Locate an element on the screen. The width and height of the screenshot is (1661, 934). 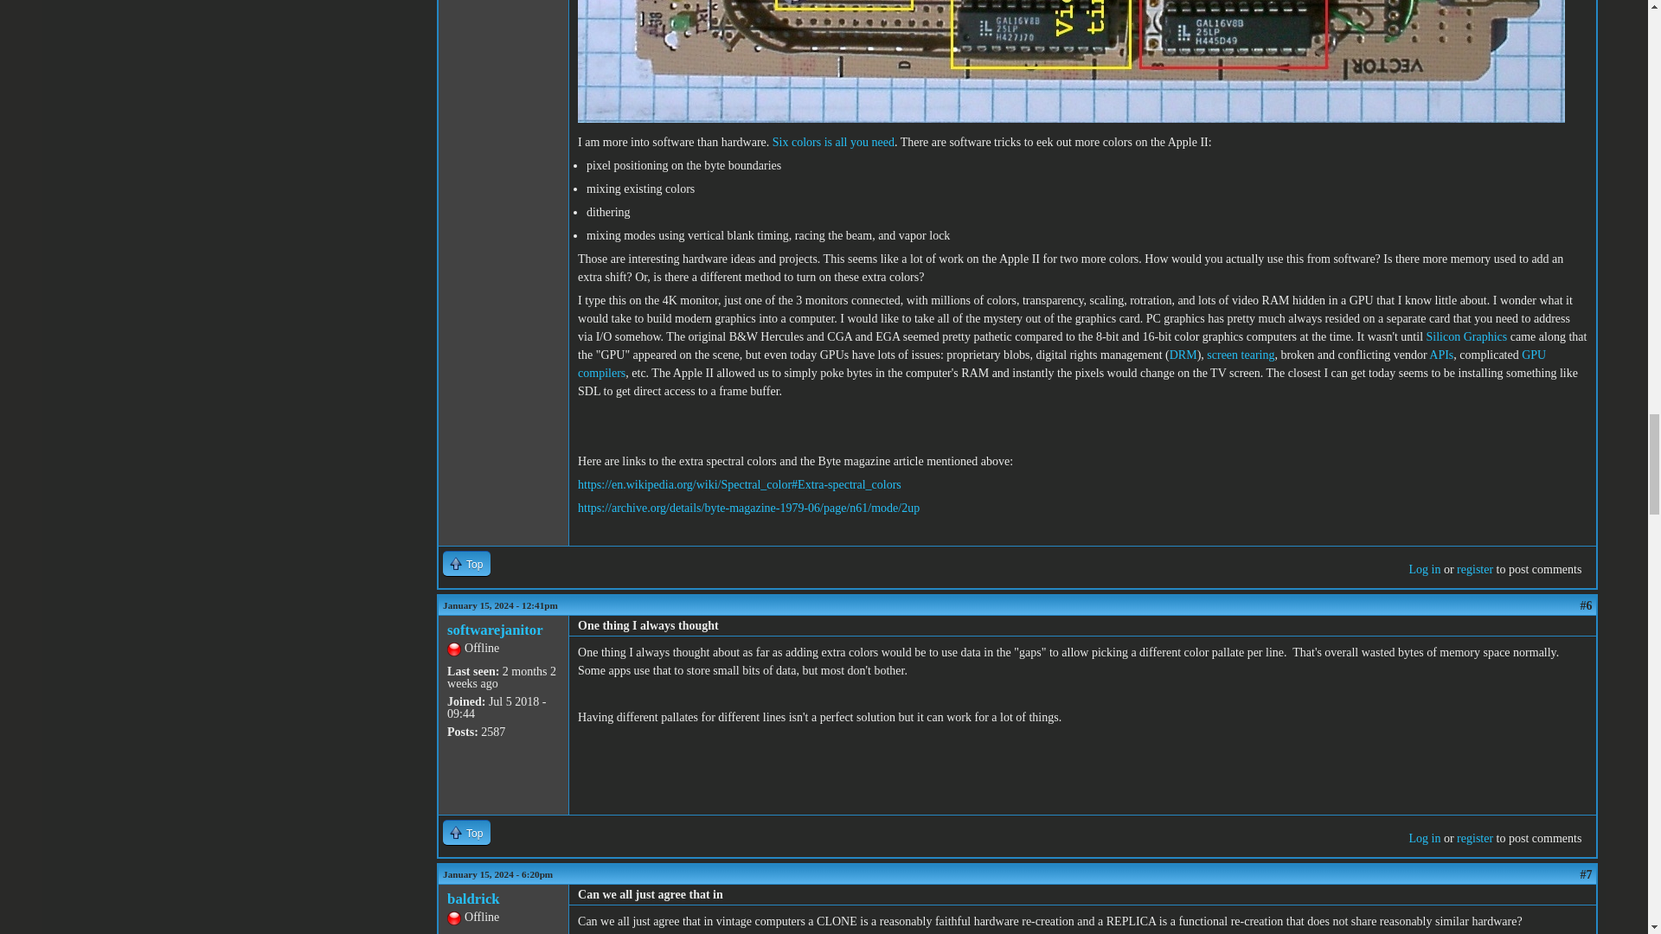
Jump to top of page is located at coordinates (466, 564).